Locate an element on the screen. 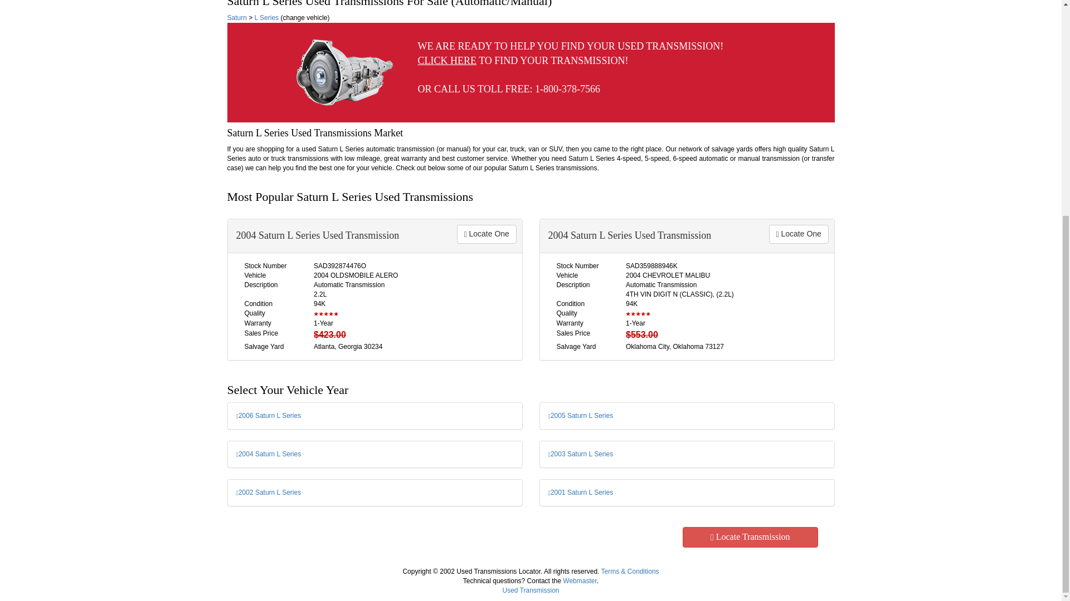 This screenshot has width=1070, height=601. 2005 Saturn L Series is located at coordinates (581, 415).